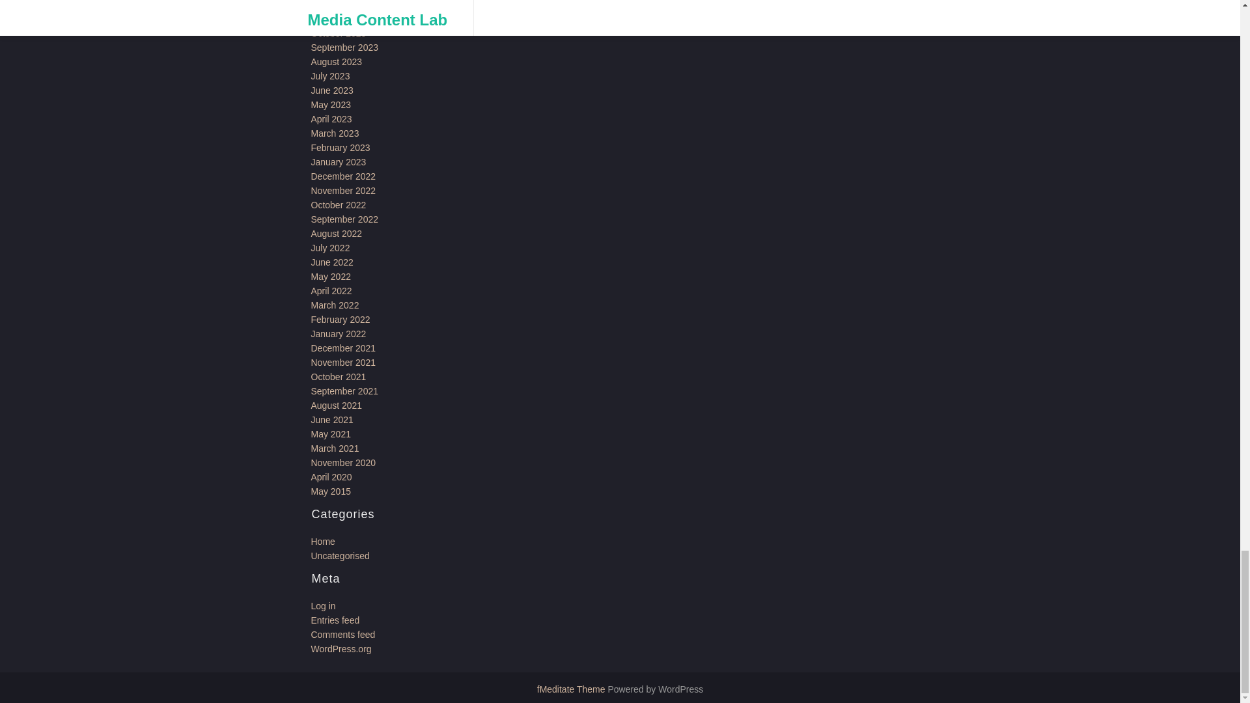 Image resolution: width=1250 pixels, height=703 pixels. I want to click on July 2023, so click(331, 76).